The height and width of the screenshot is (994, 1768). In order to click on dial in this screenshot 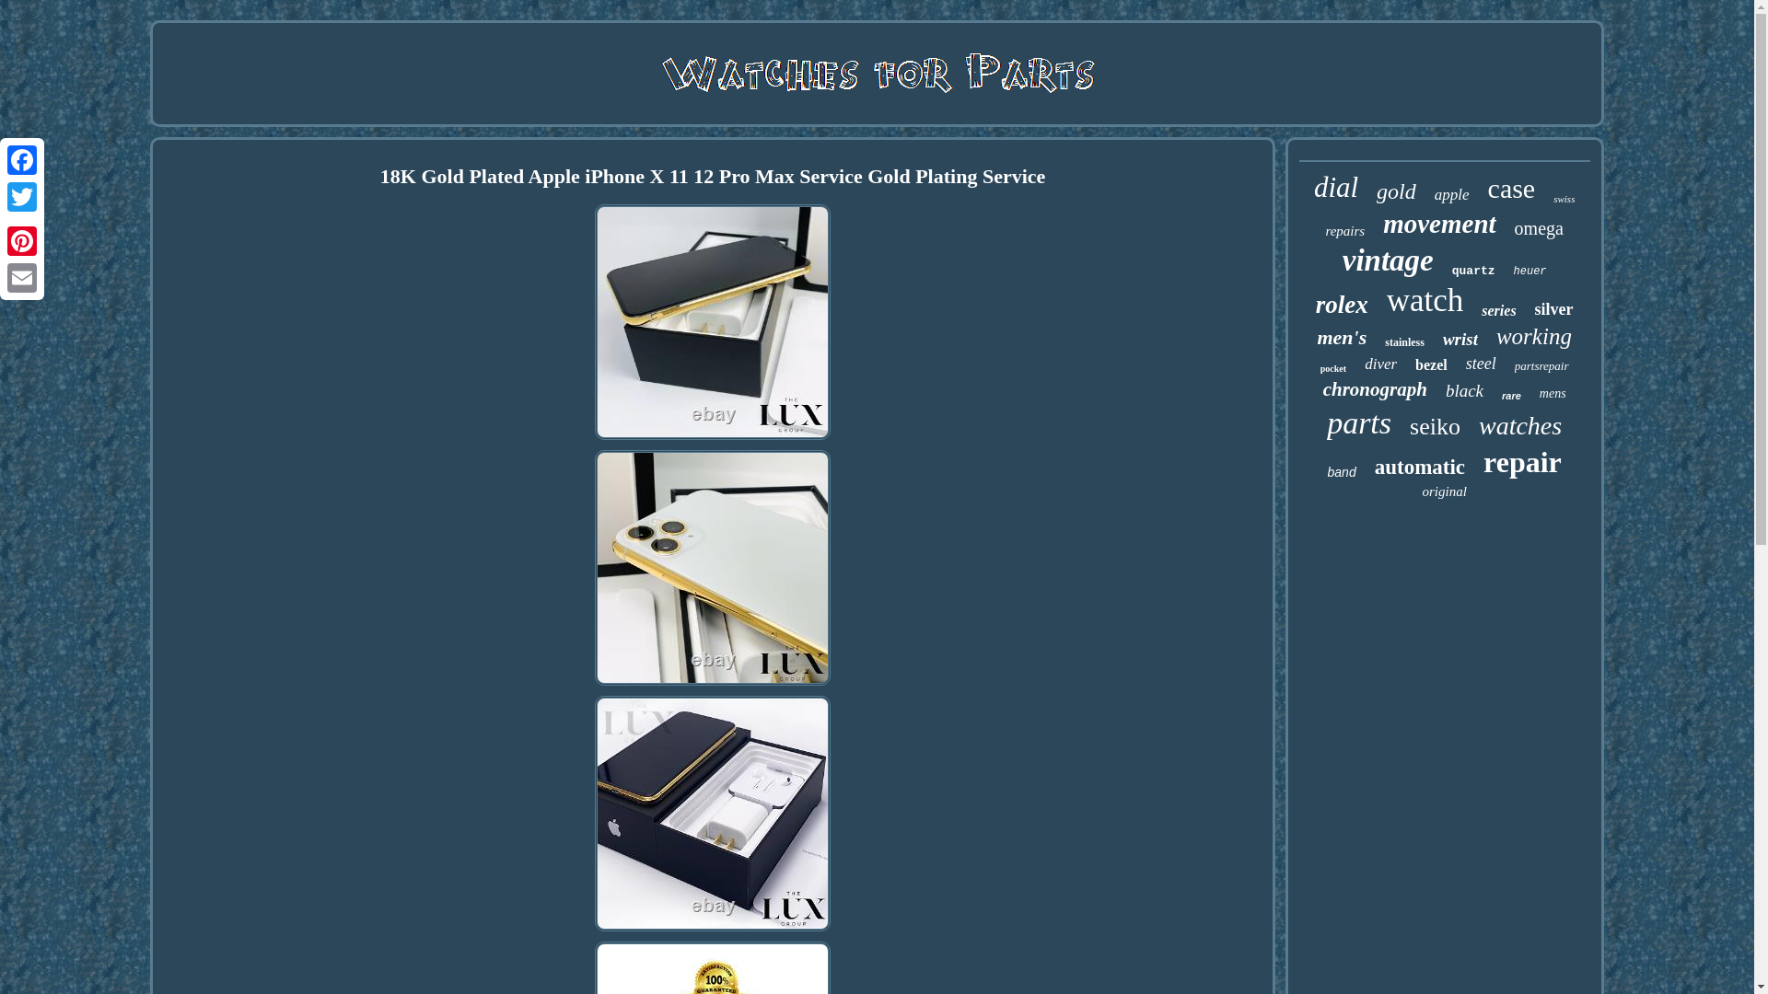, I will do `click(1335, 188)`.